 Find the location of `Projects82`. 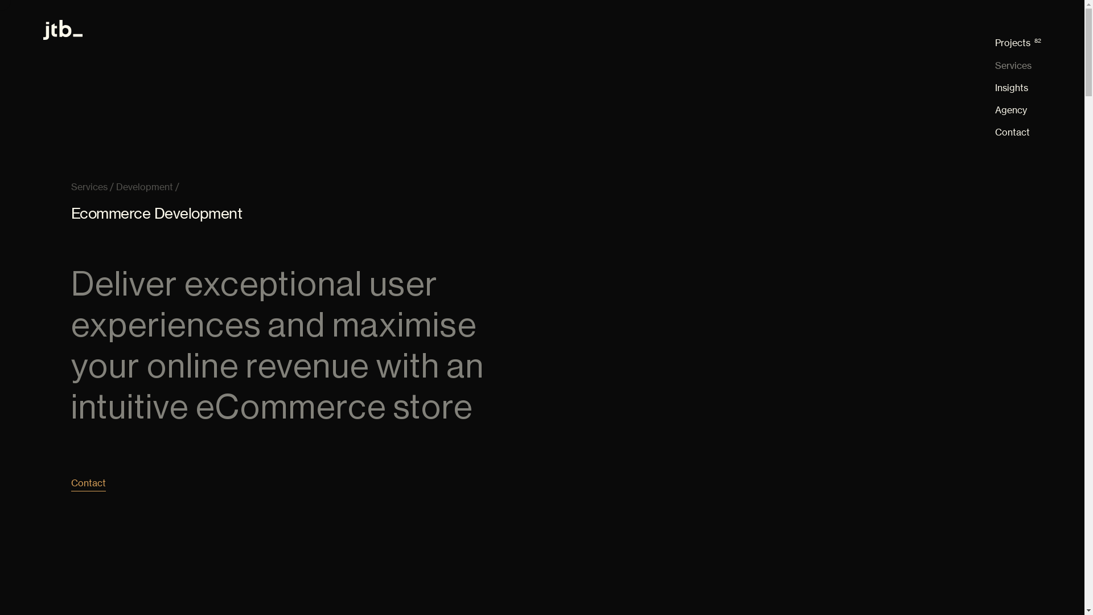

Projects82 is located at coordinates (1018, 43).